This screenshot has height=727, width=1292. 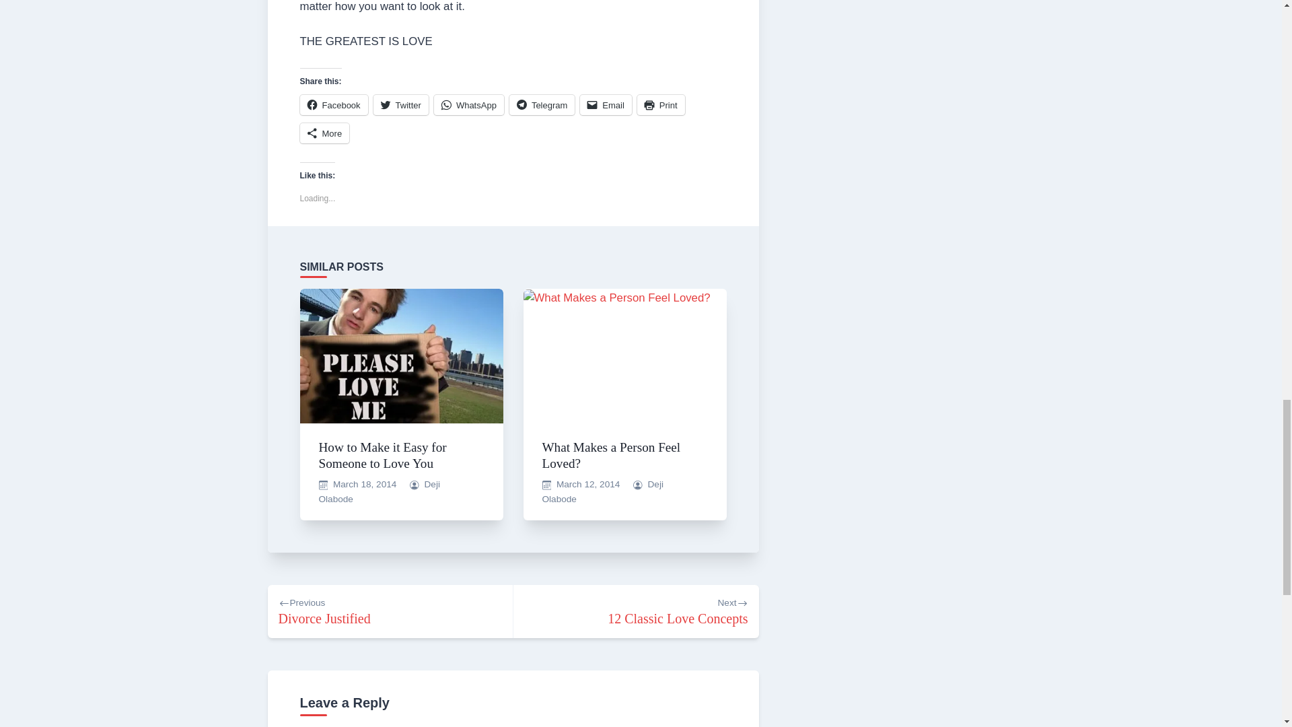 I want to click on Click to share on Twitter, so click(x=401, y=105).